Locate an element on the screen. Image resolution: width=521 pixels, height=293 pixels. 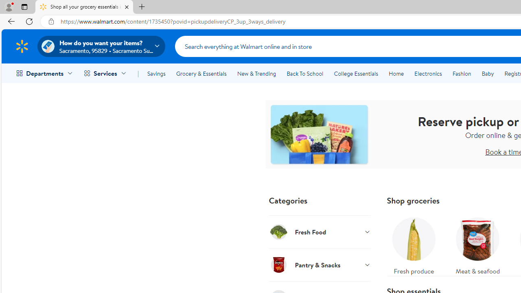
Walmart Homepage is located at coordinates (22, 46).